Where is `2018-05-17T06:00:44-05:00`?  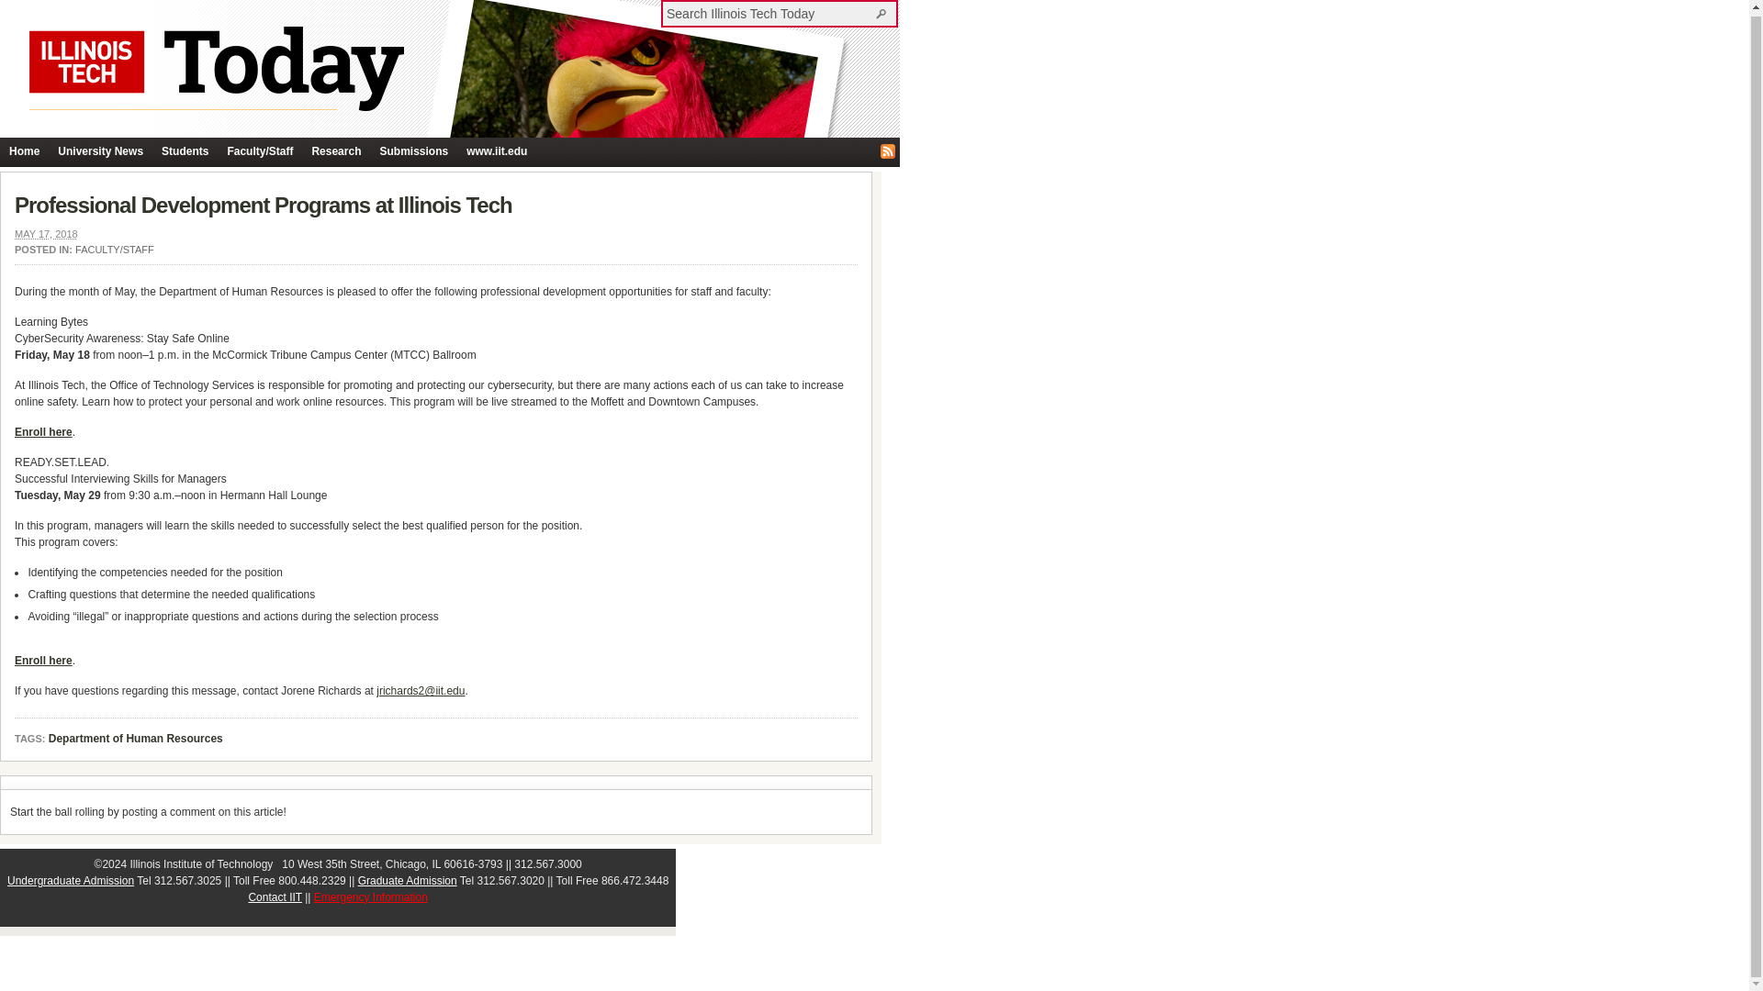 2018-05-17T06:00:44-05:00 is located at coordinates (46, 234).